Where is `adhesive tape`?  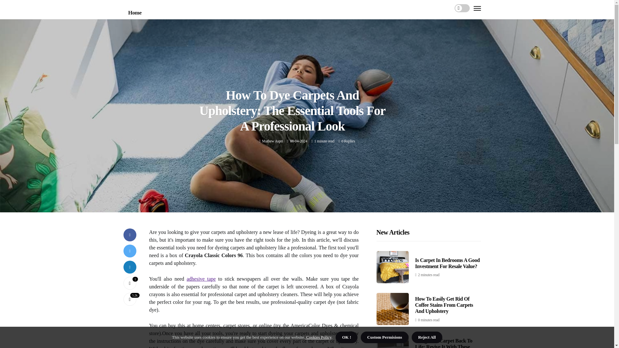 adhesive tape is located at coordinates (201, 279).